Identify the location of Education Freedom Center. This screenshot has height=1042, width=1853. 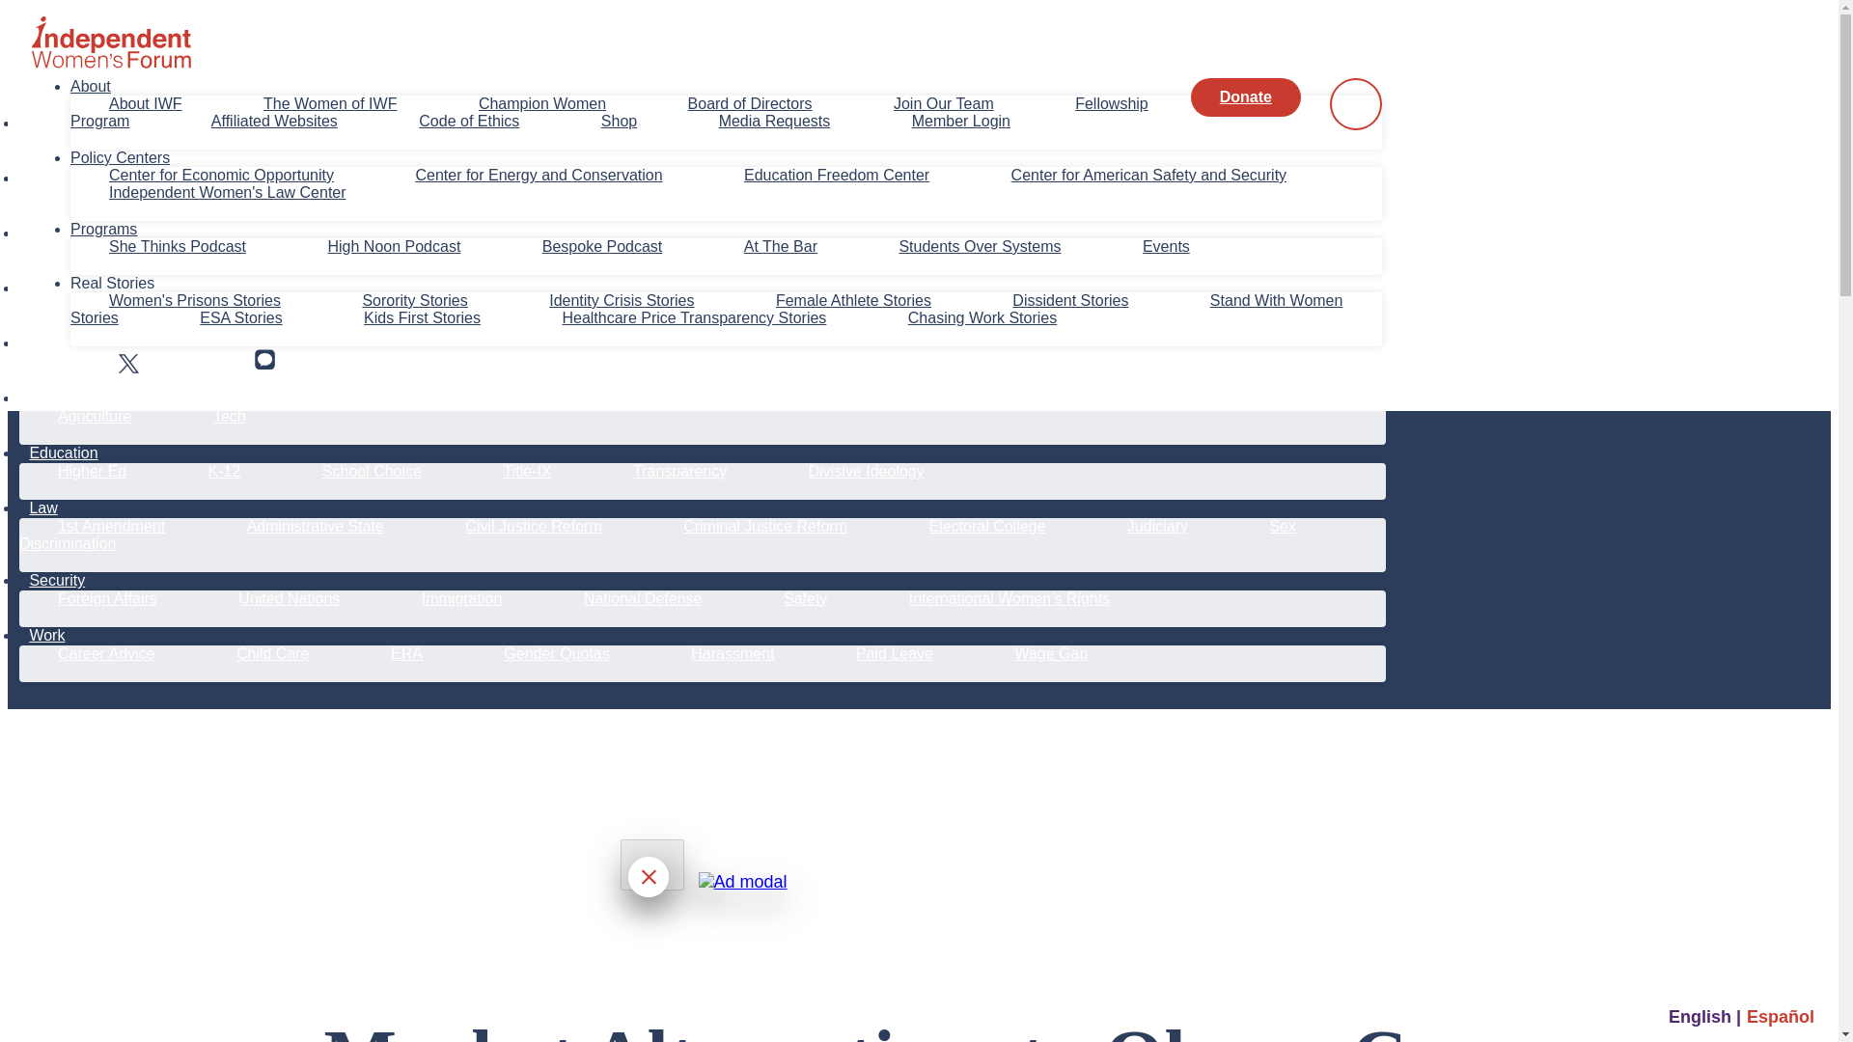
(836, 175).